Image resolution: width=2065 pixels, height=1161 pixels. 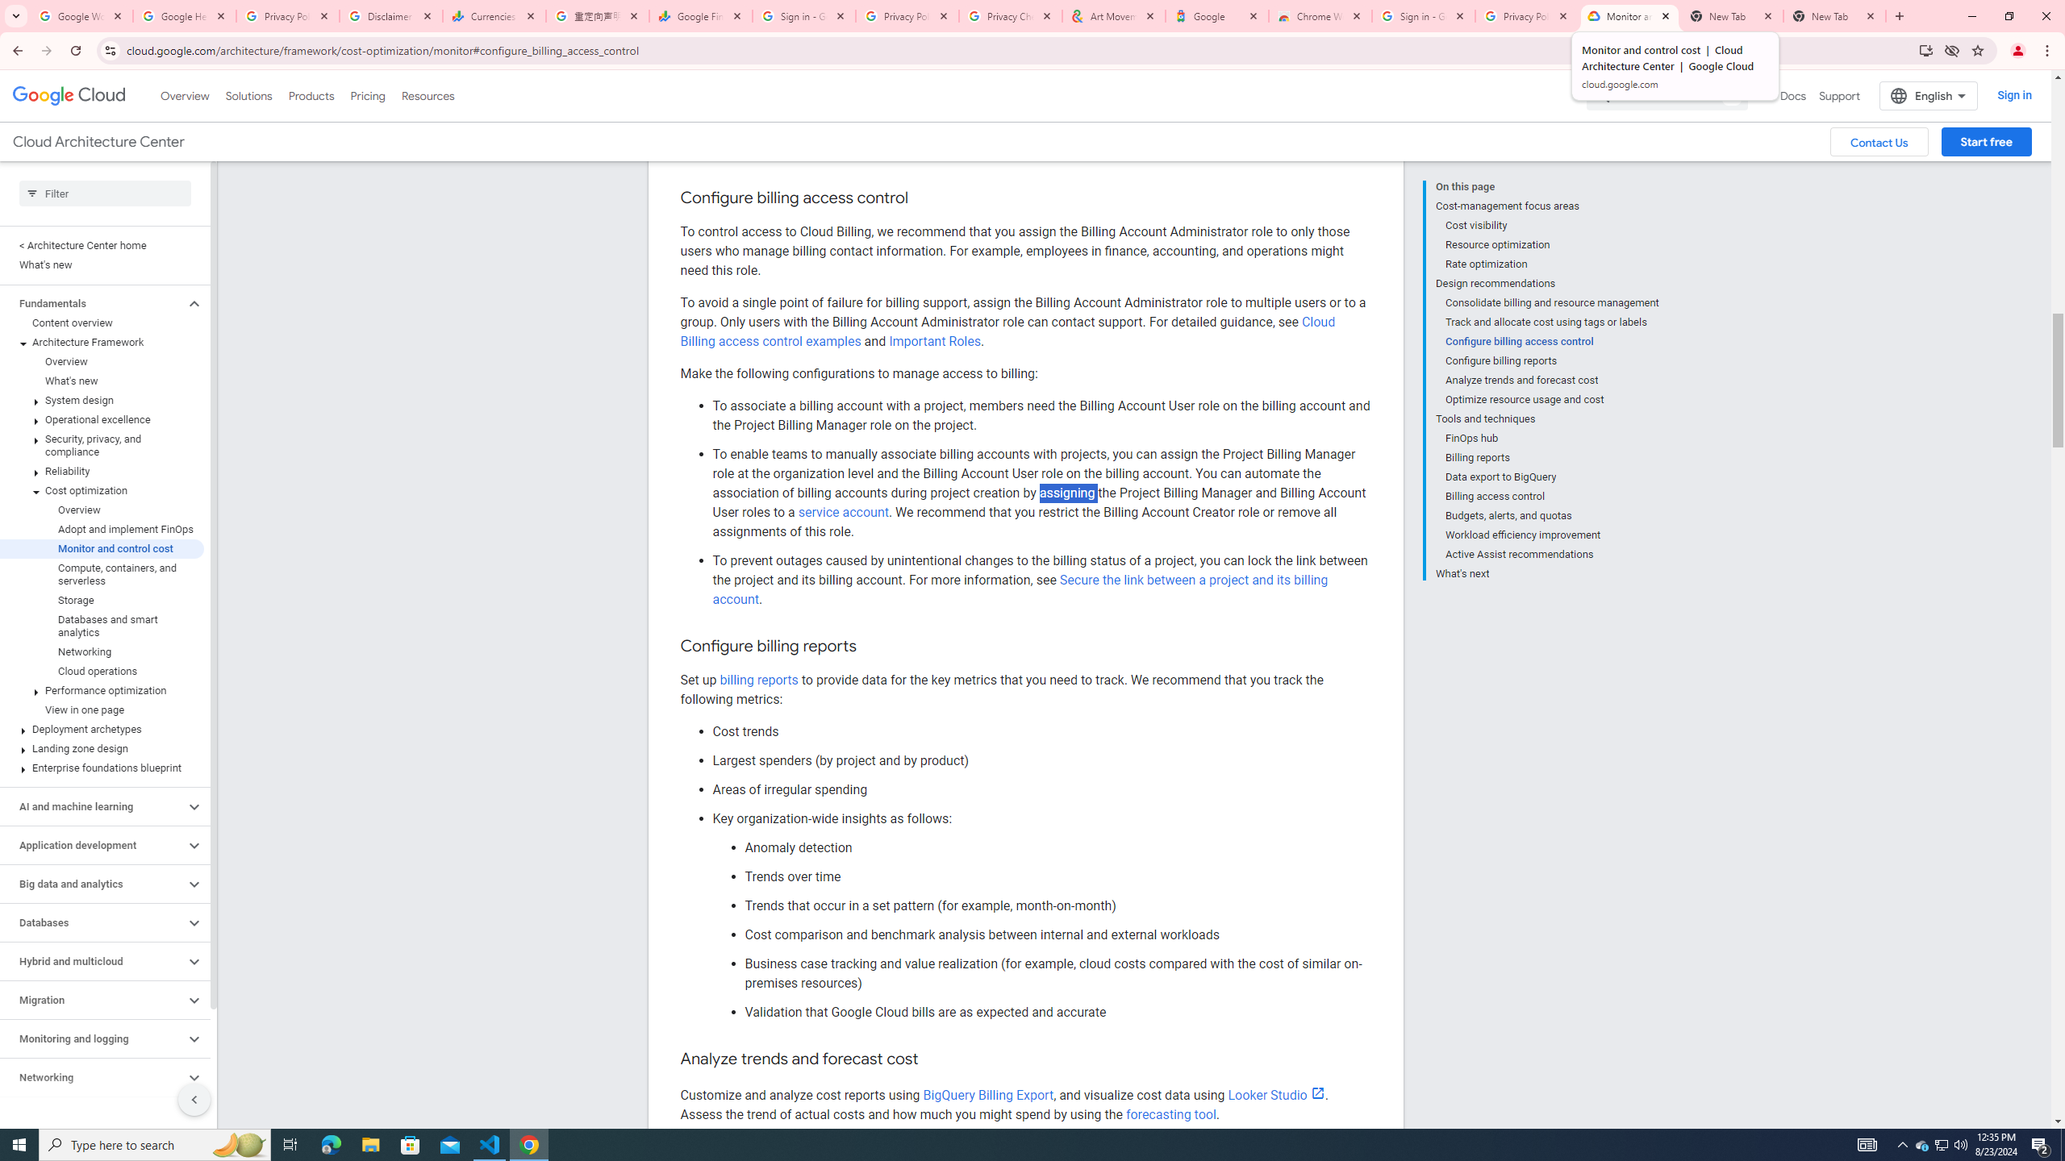 What do you see at coordinates (1553, 400) in the screenshot?
I see `Optimize resource usage and cost` at bounding box center [1553, 400].